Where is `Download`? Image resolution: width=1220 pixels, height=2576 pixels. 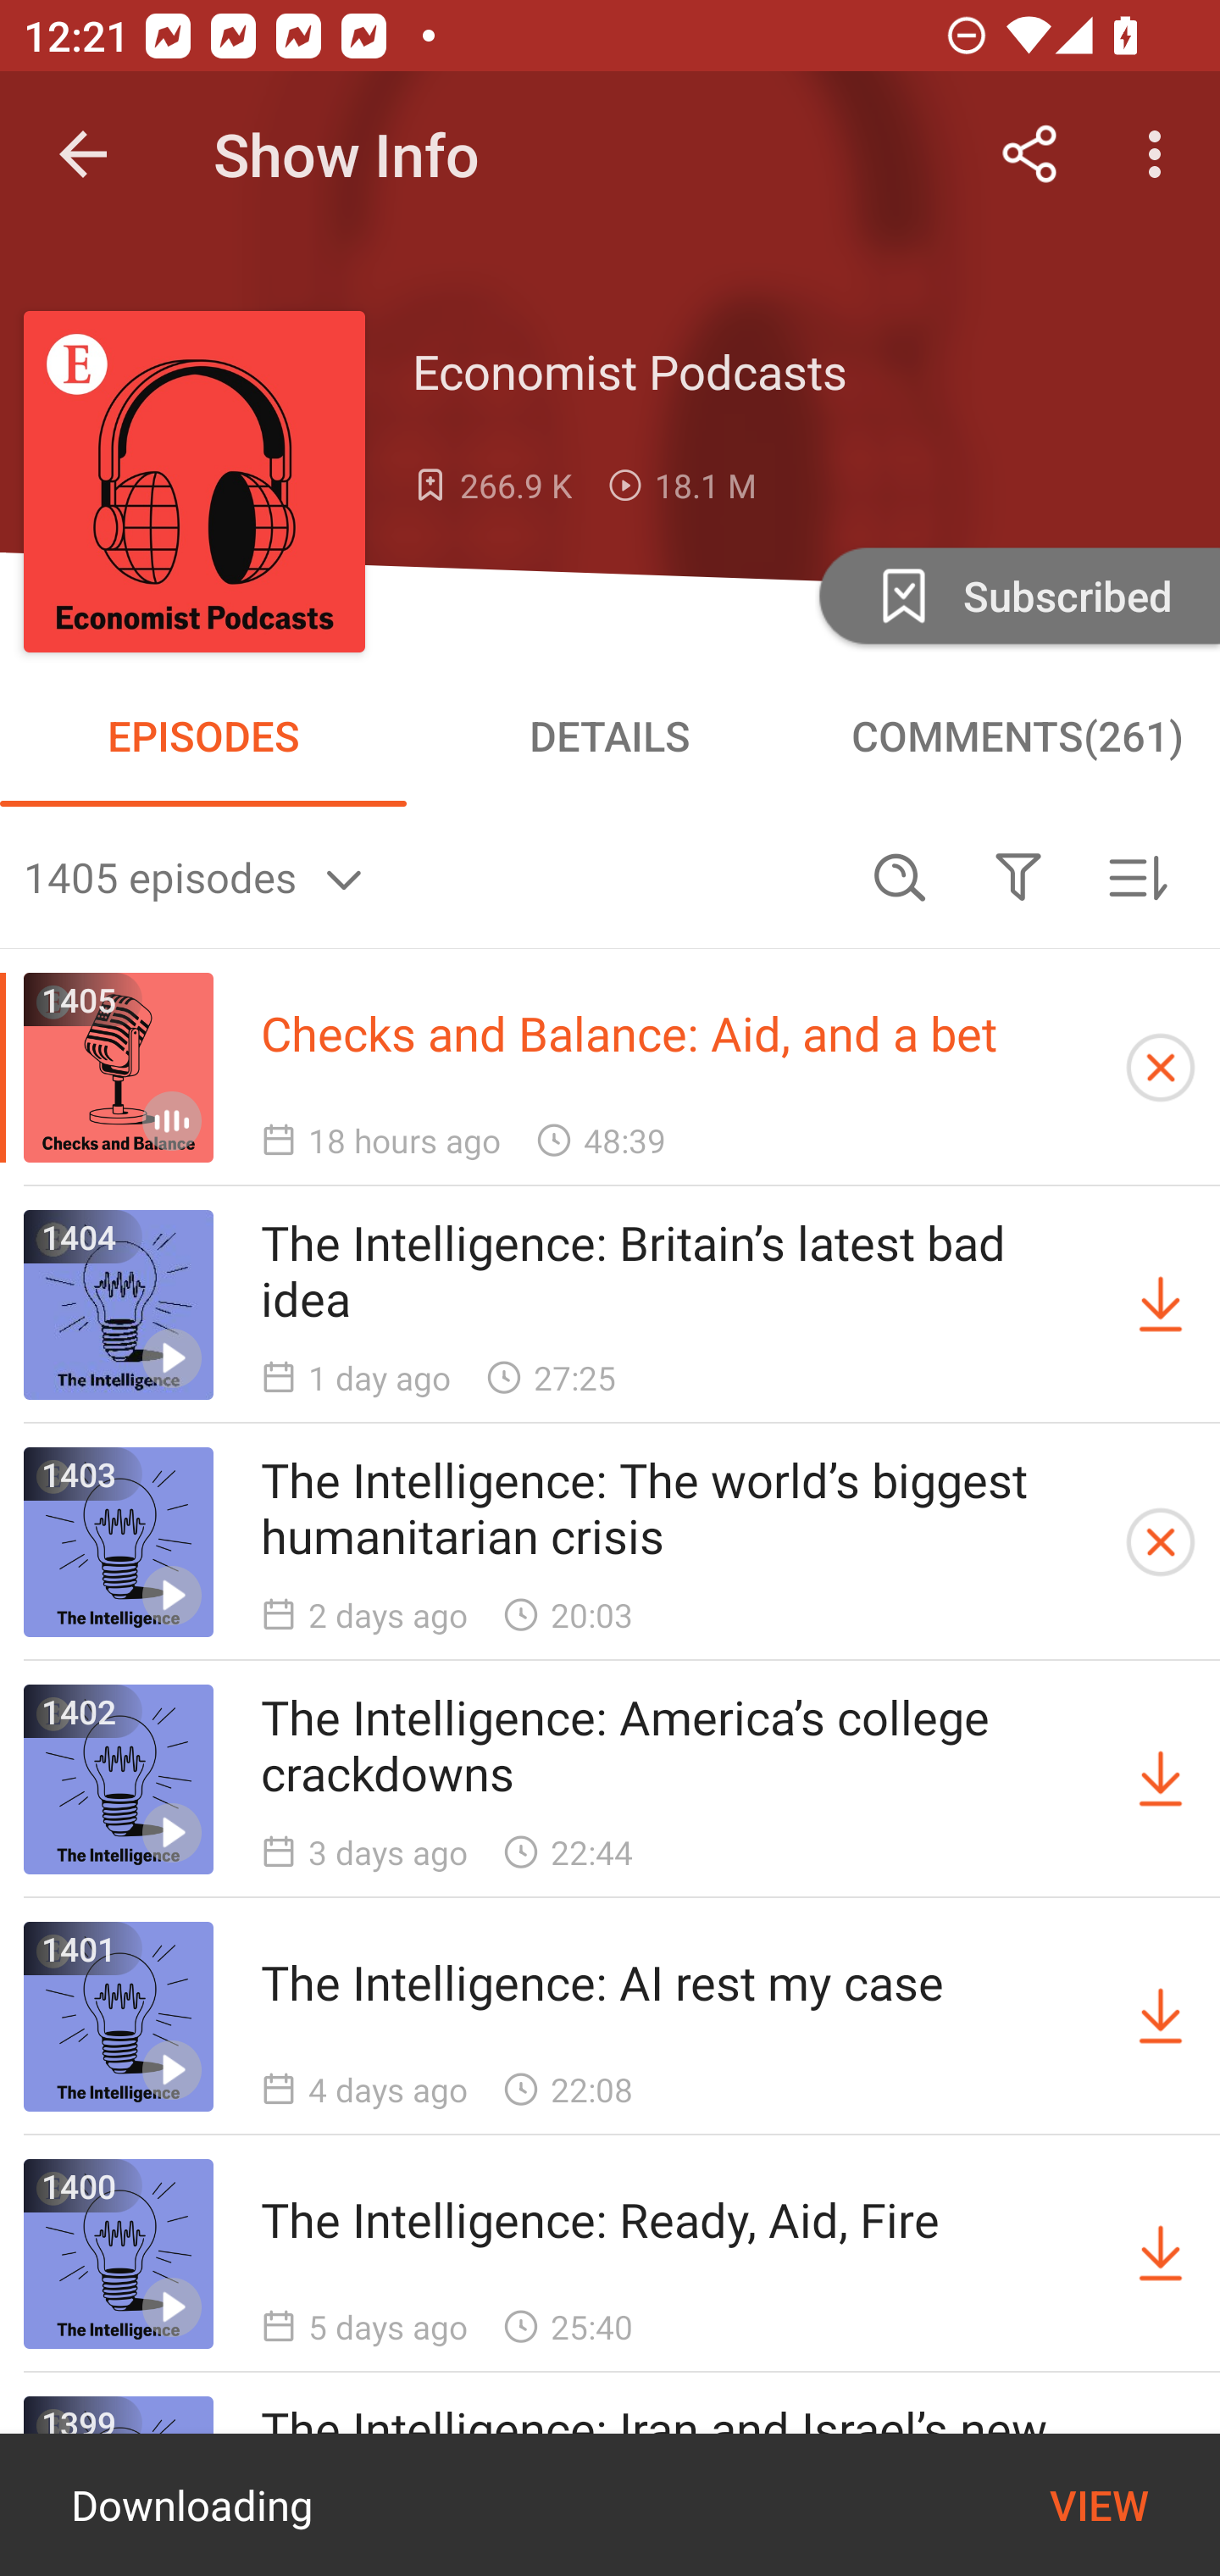 Download is located at coordinates (1161, 2017).